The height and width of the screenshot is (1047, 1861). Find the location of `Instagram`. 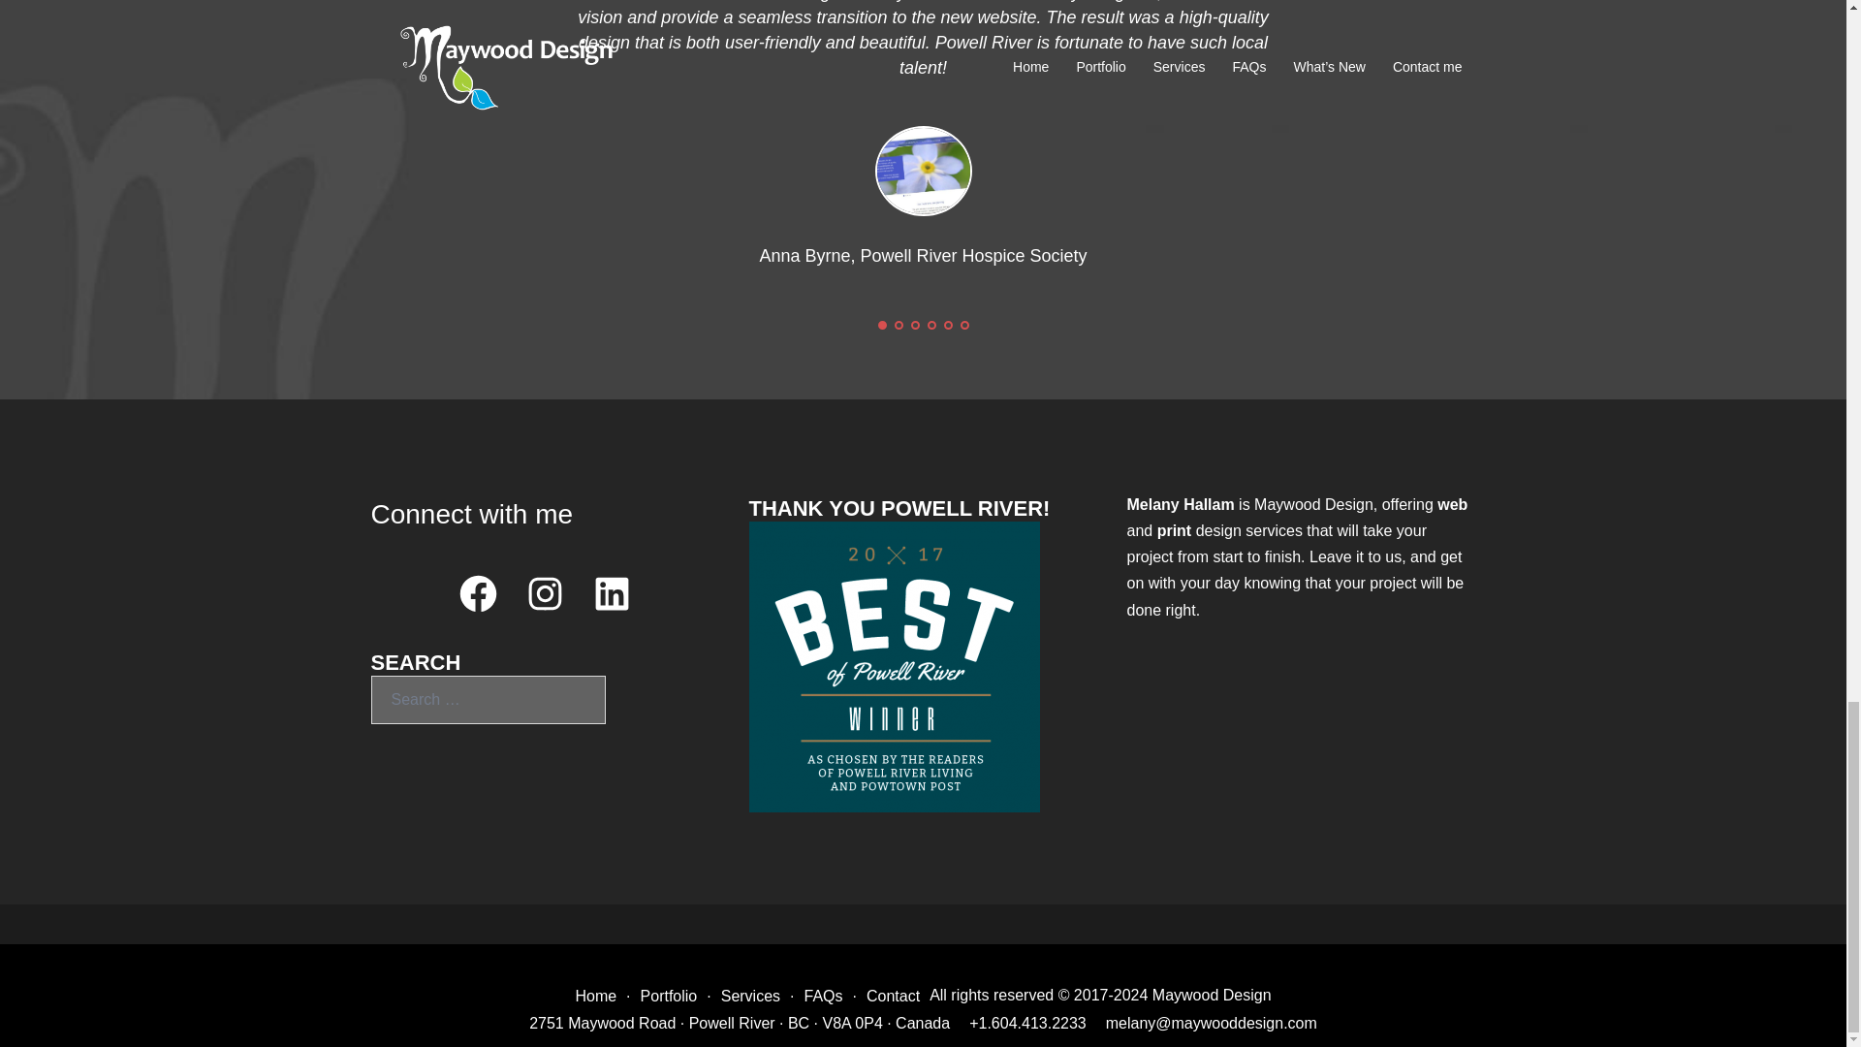

Instagram is located at coordinates (545, 593).